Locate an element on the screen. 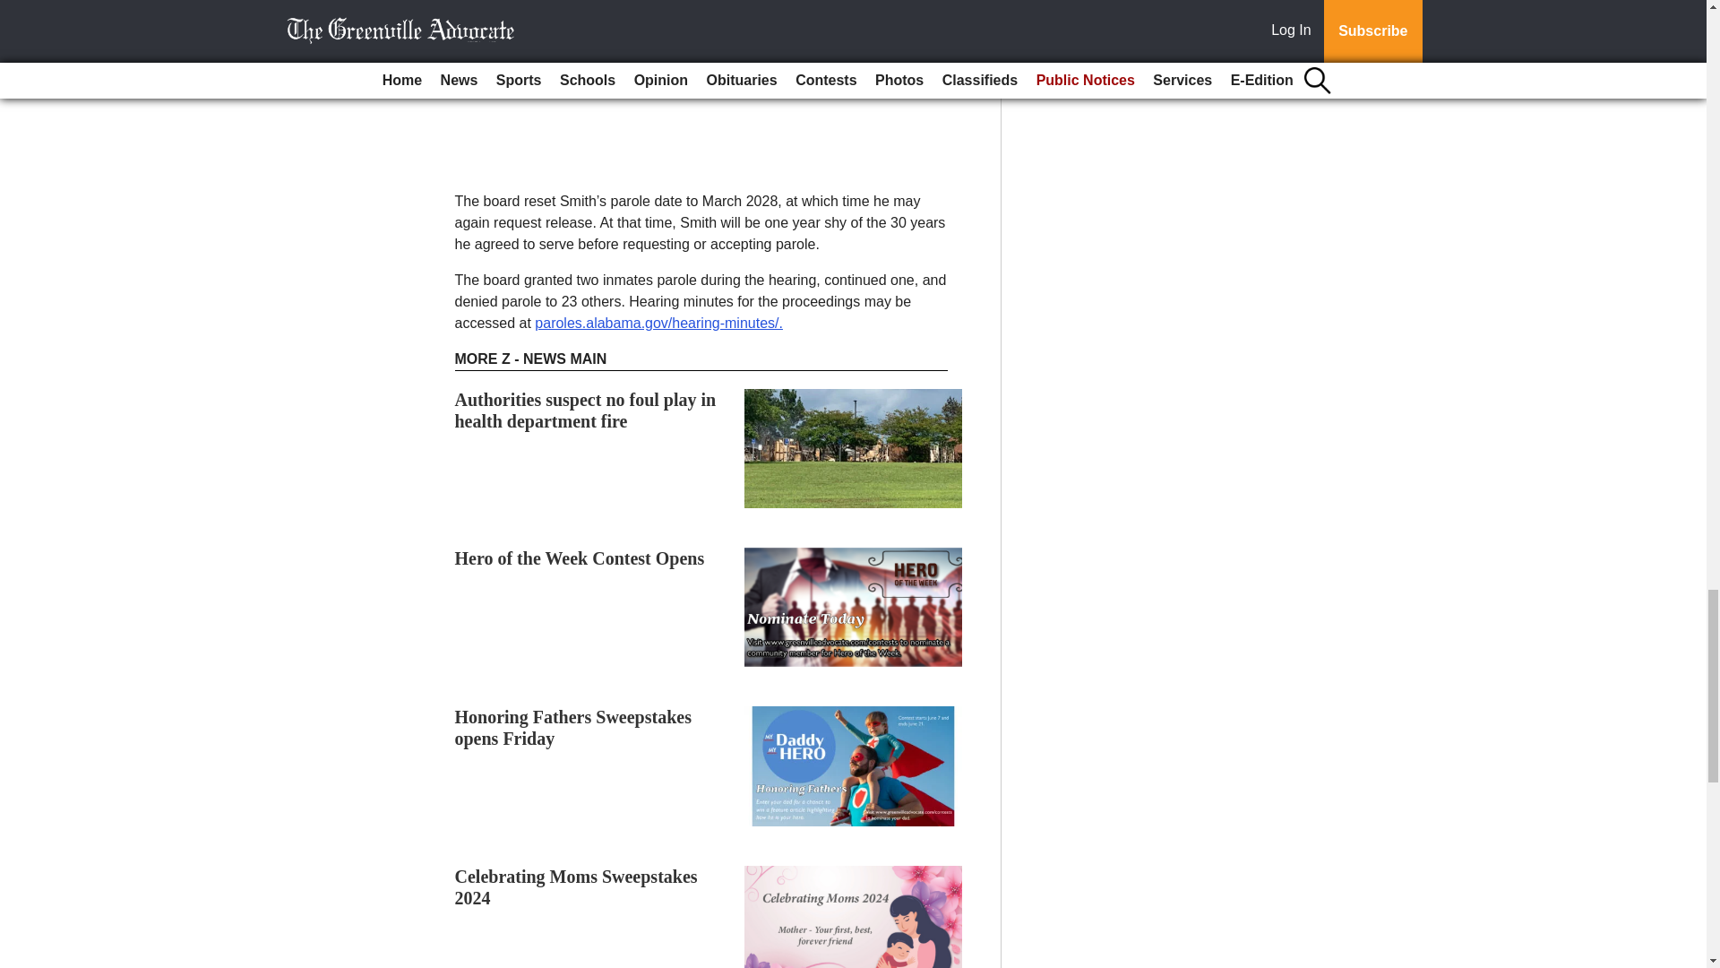 The image size is (1720, 968). Authorities suspect no foul play in health department fire is located at coordinates (586, 411).